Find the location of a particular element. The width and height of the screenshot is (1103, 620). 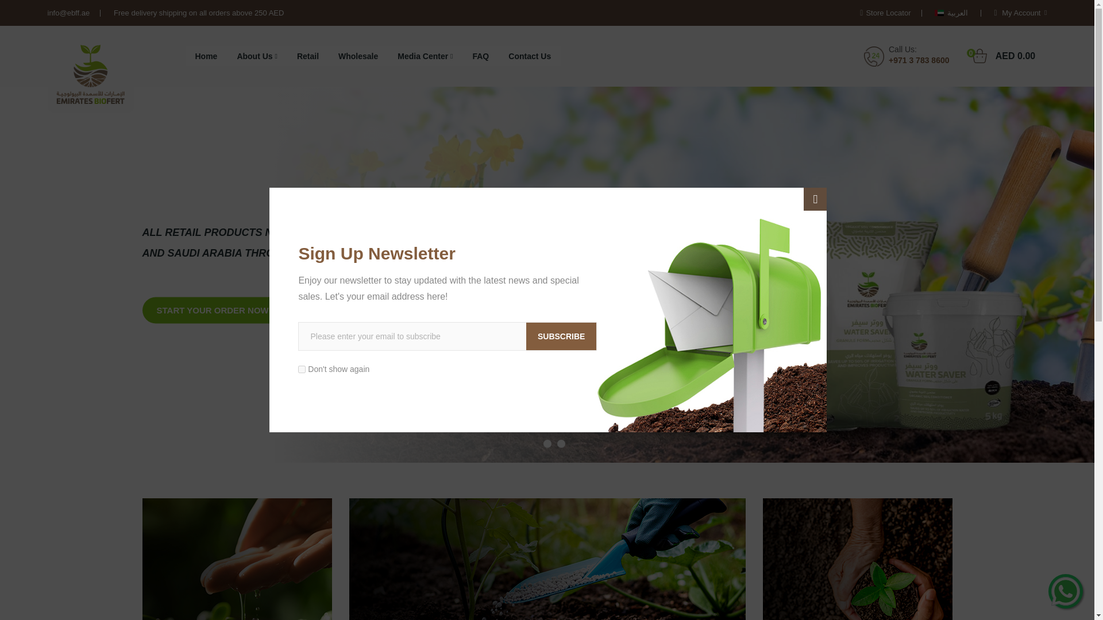

Home is located at coordinates (425, 56).